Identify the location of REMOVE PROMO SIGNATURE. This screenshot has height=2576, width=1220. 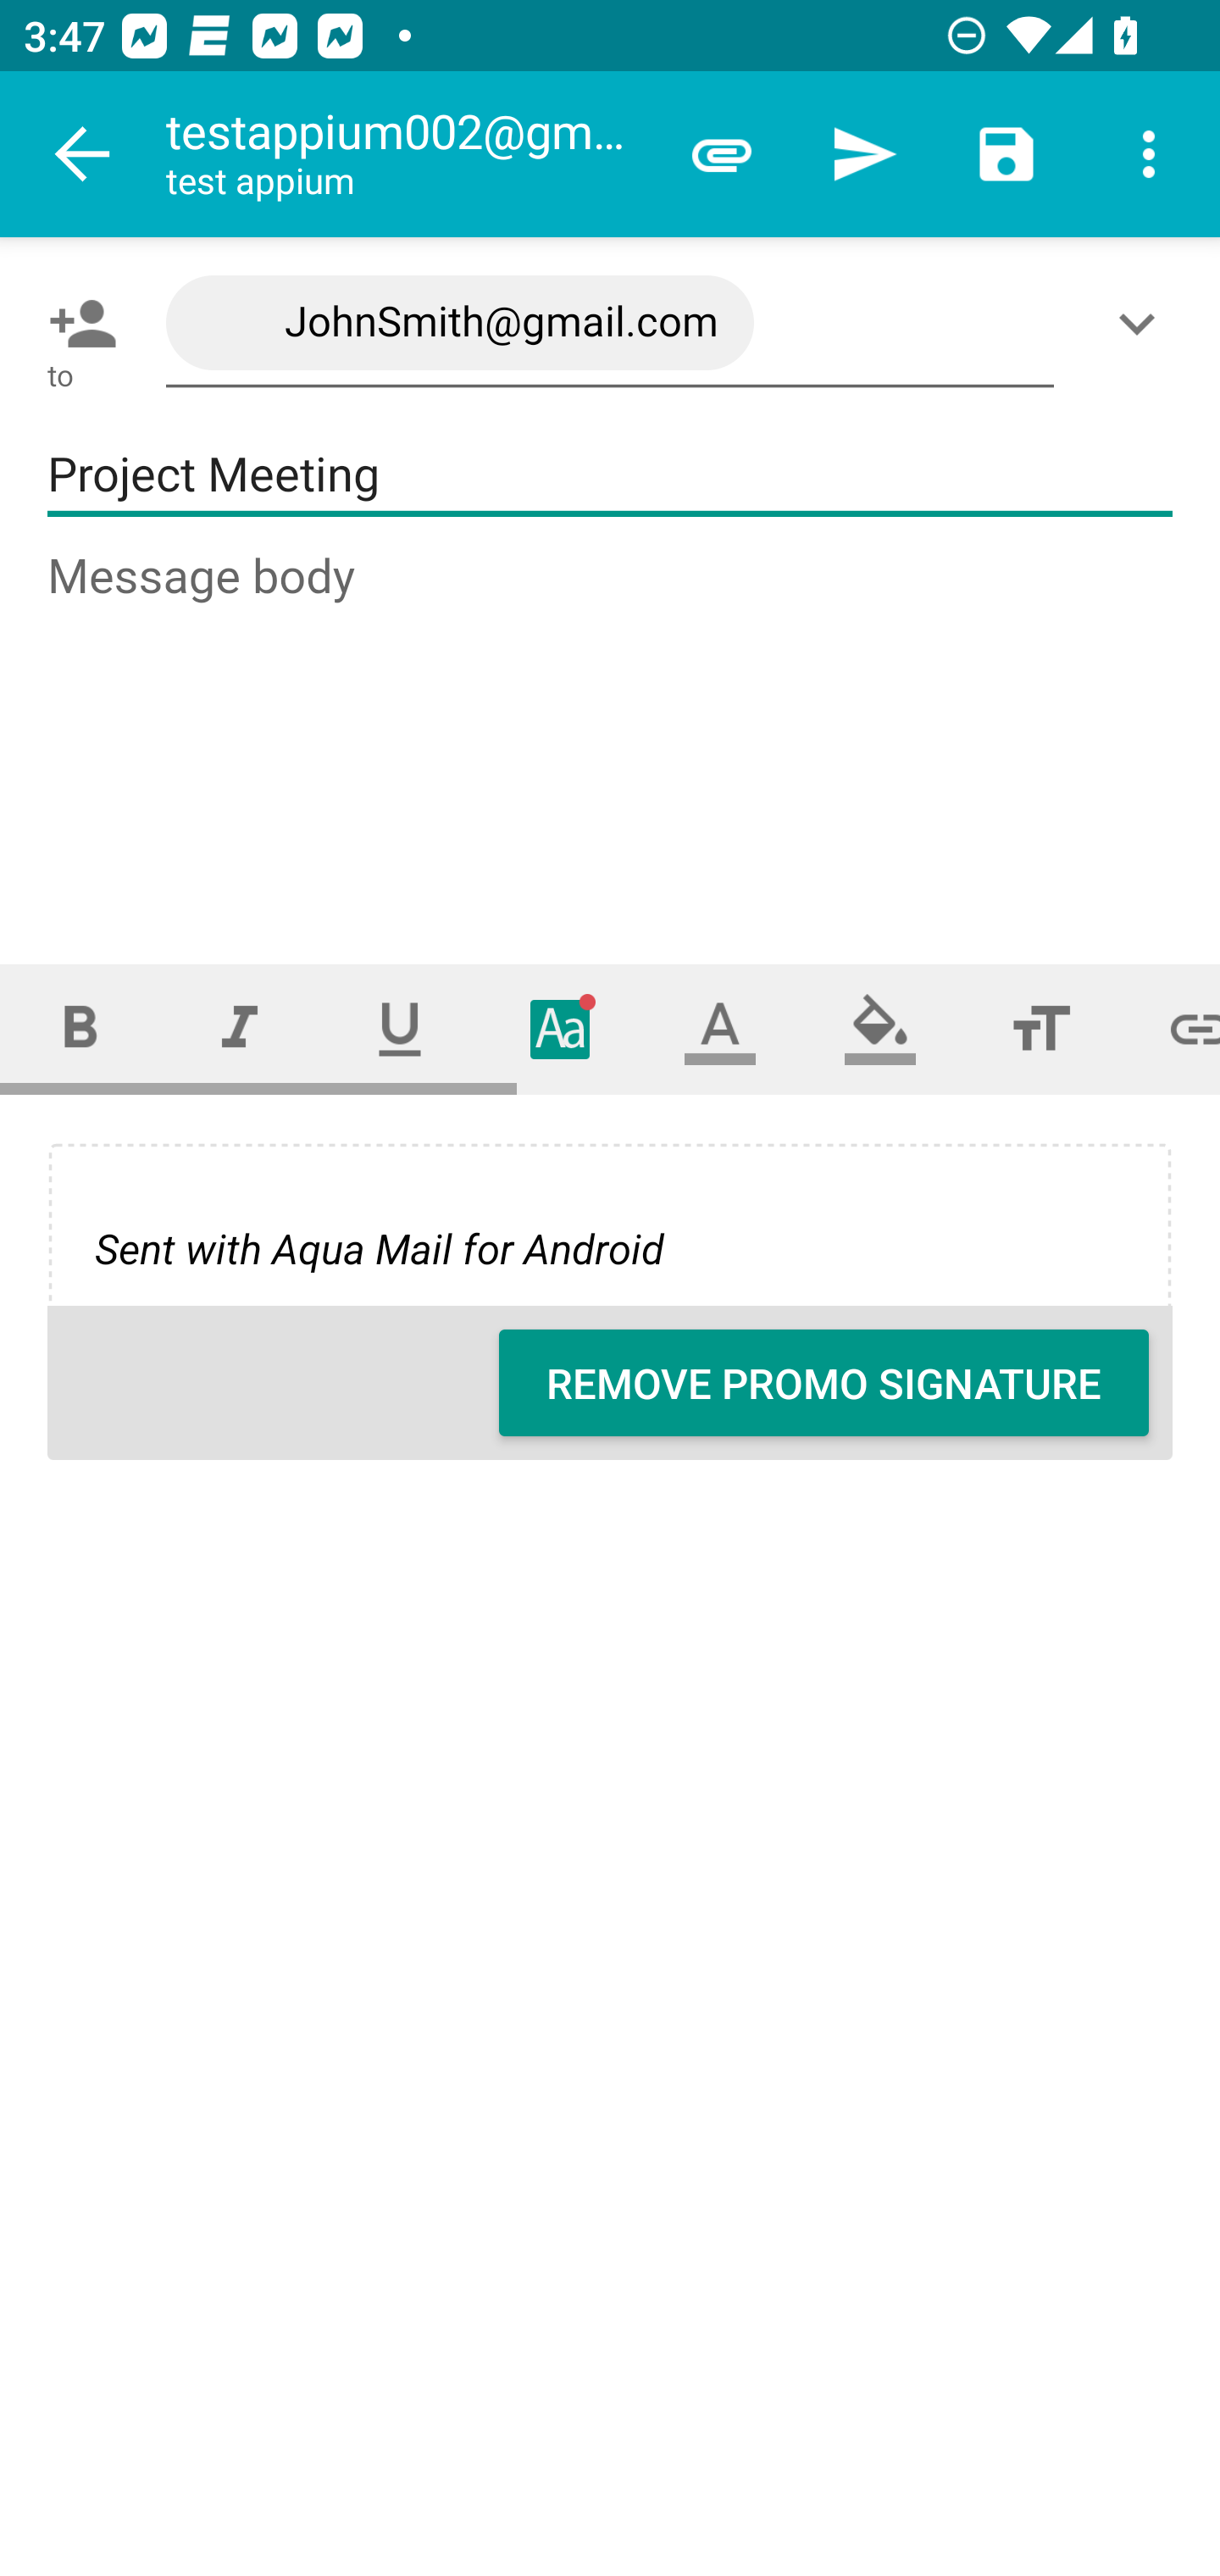
(823, 1383).